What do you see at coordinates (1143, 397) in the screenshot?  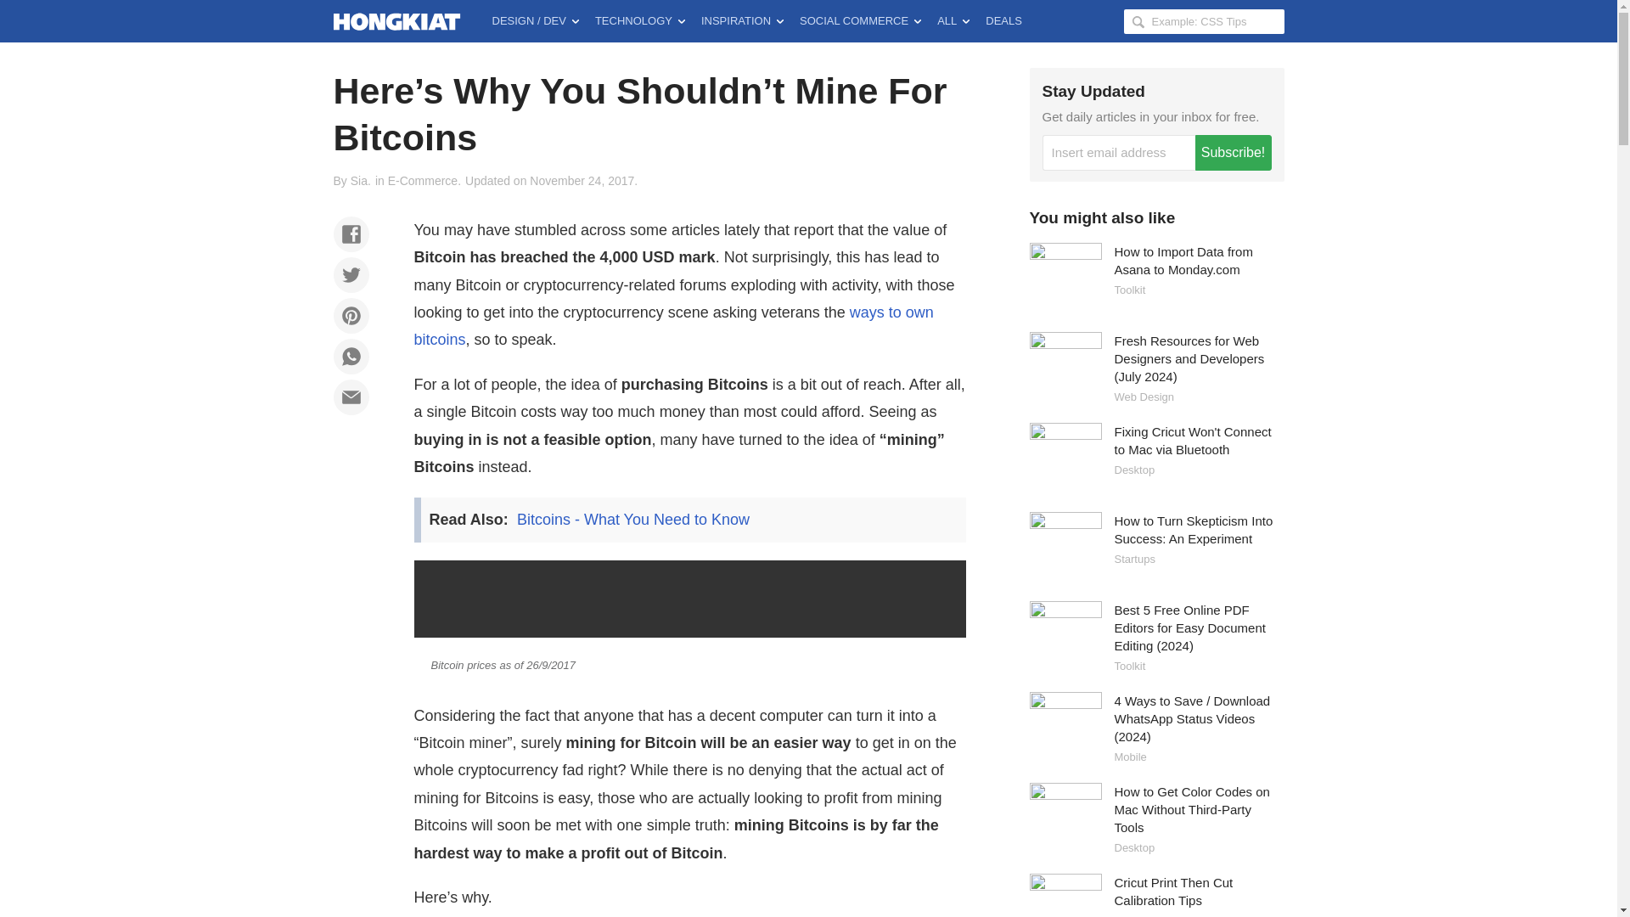 I see `Web Design` at bounding box center [1143, 397].